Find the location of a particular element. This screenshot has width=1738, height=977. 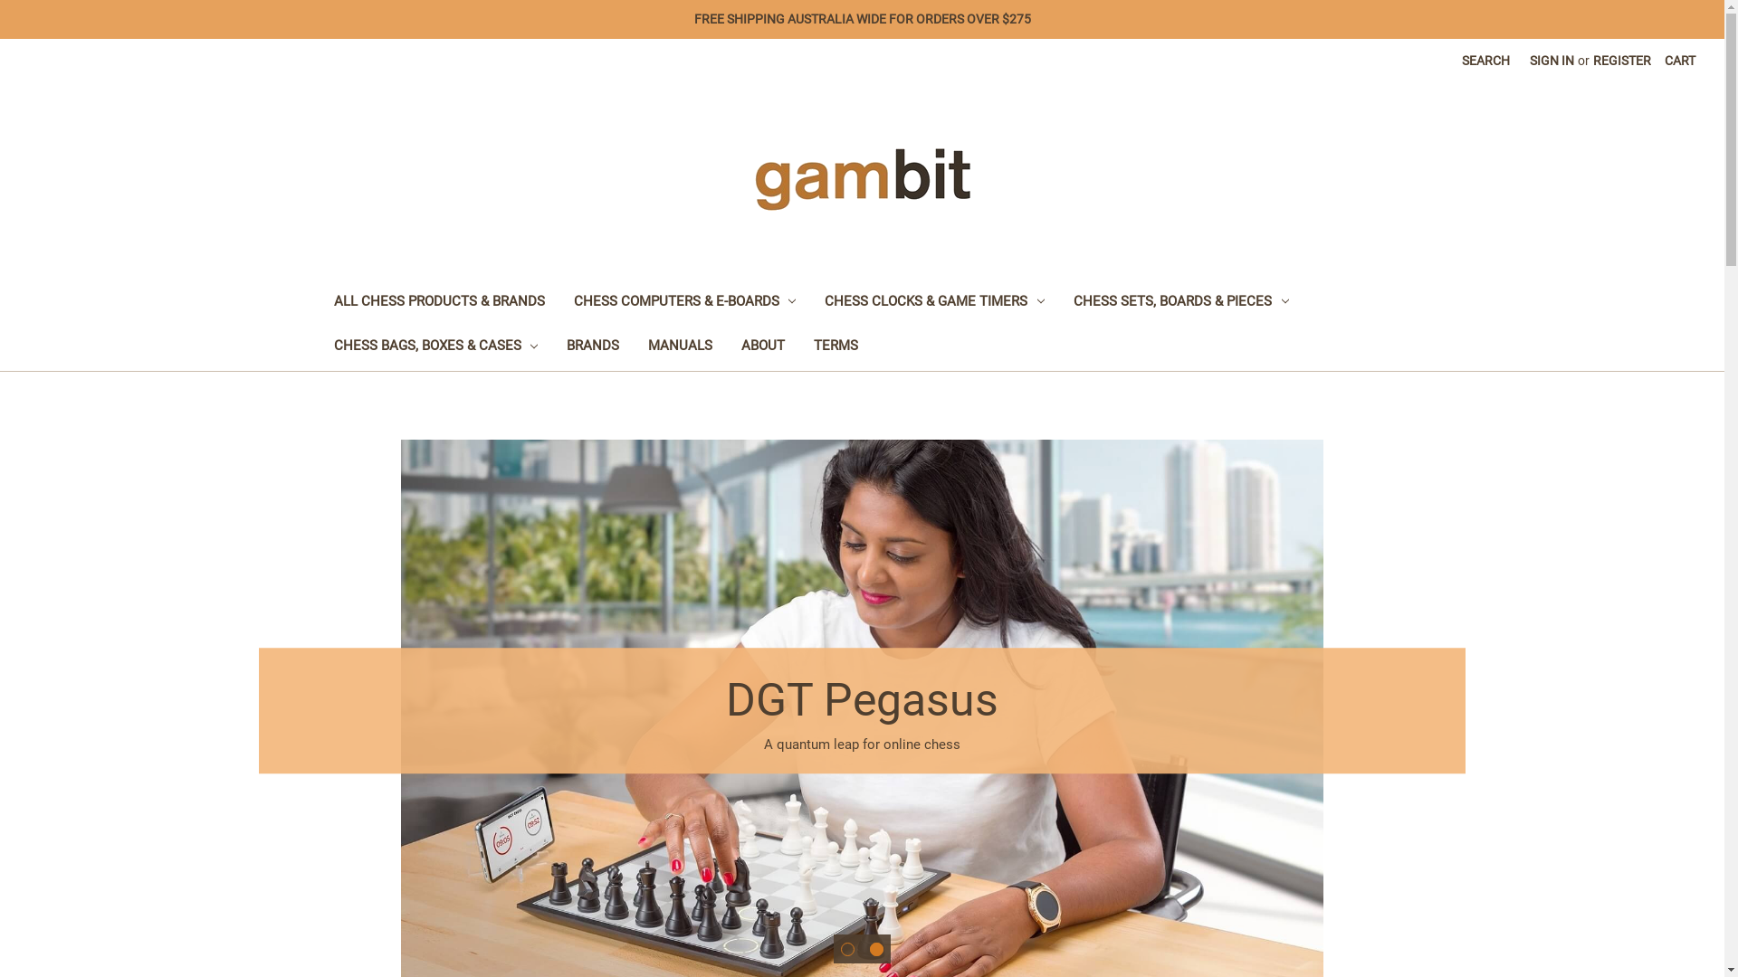

SIGN IN is located at coordinates (1552, 62).